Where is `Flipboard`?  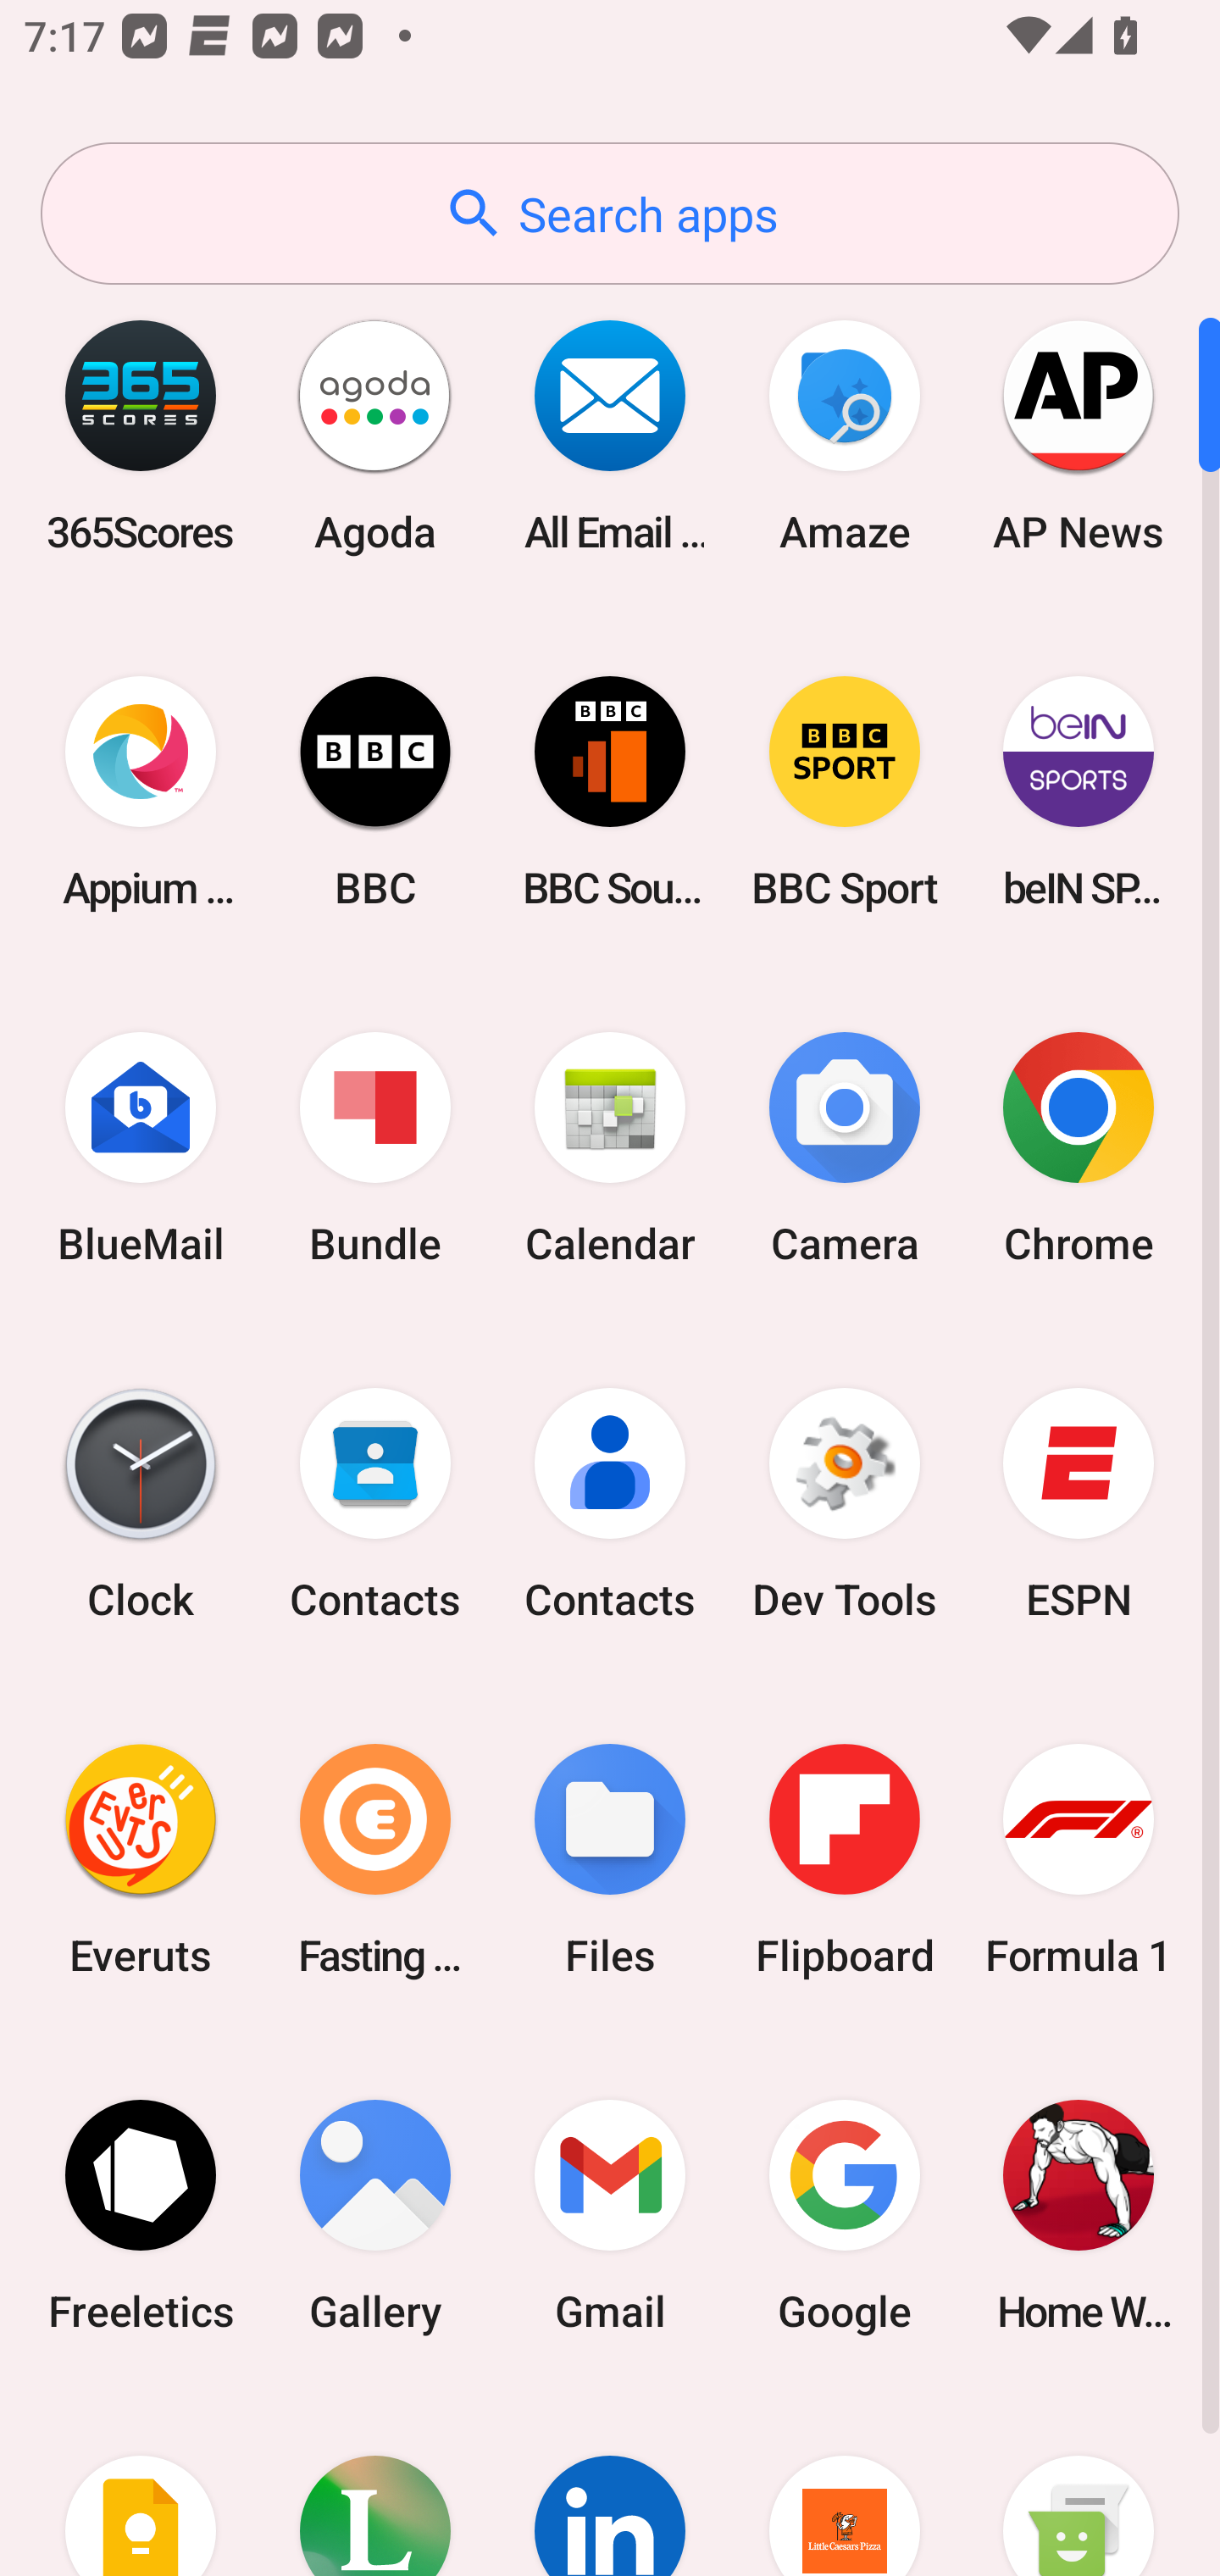 Flipboard is located at coordinates (844, 1859).